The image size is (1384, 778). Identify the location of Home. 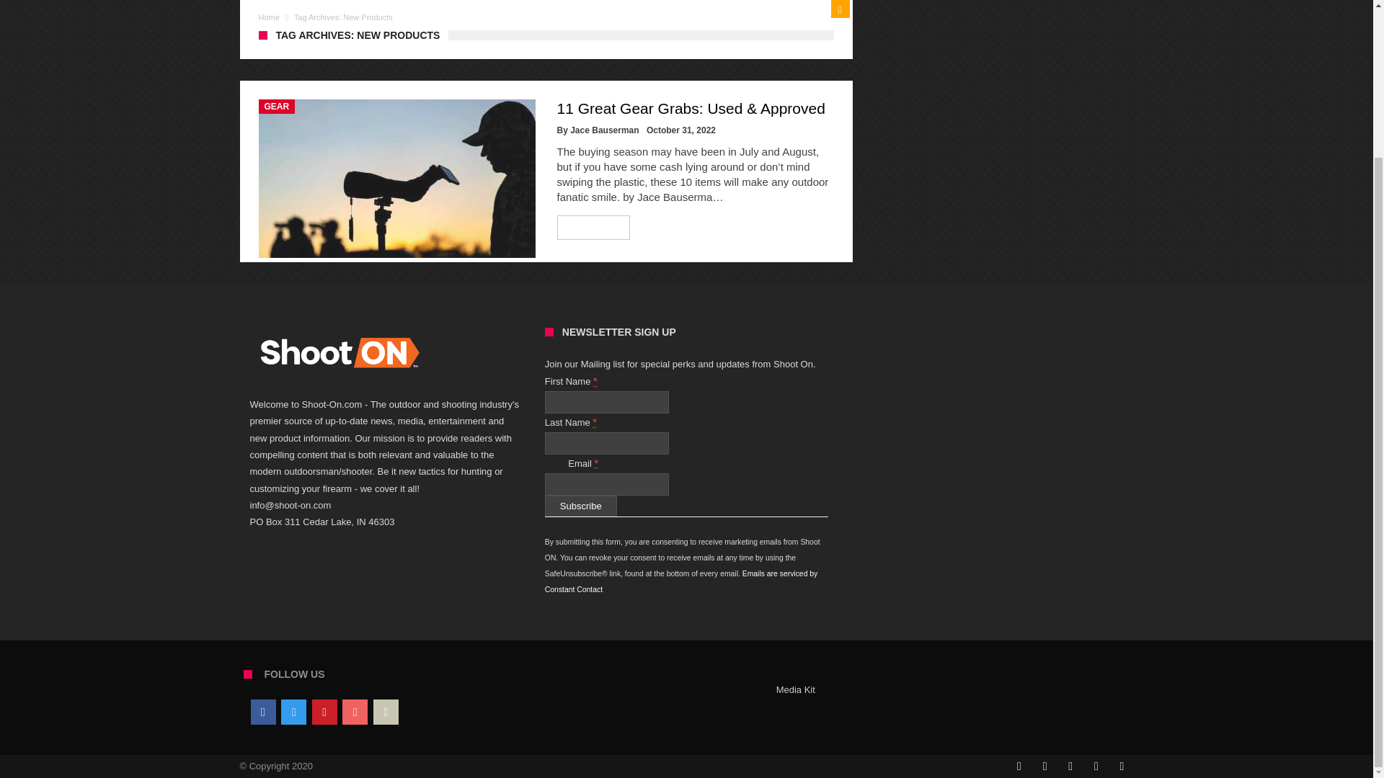
(268, 17).